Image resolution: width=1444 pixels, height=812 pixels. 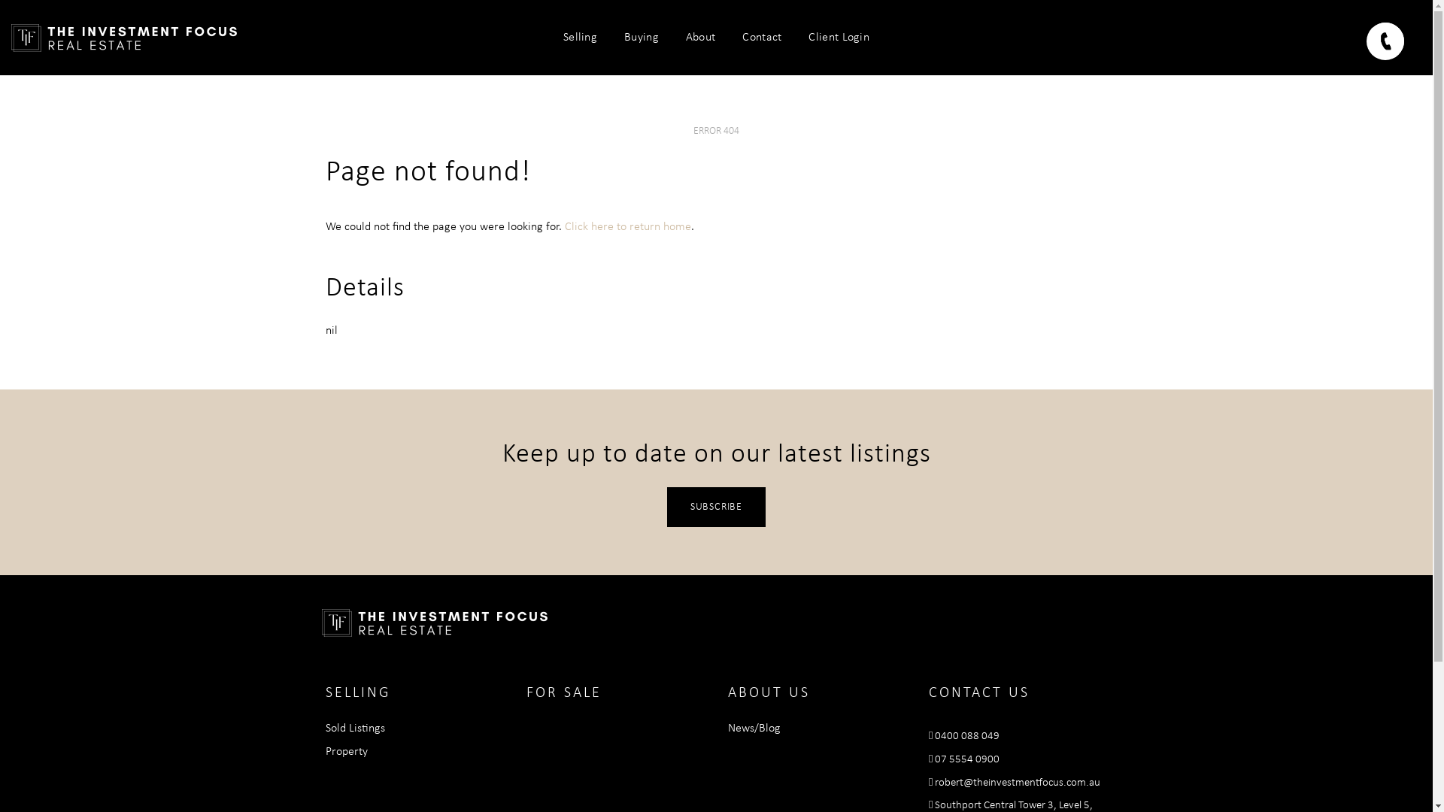 What do you see at coordinates (346, 752) in the screenshot?
I see `Property` at bounding box center [346, 752].